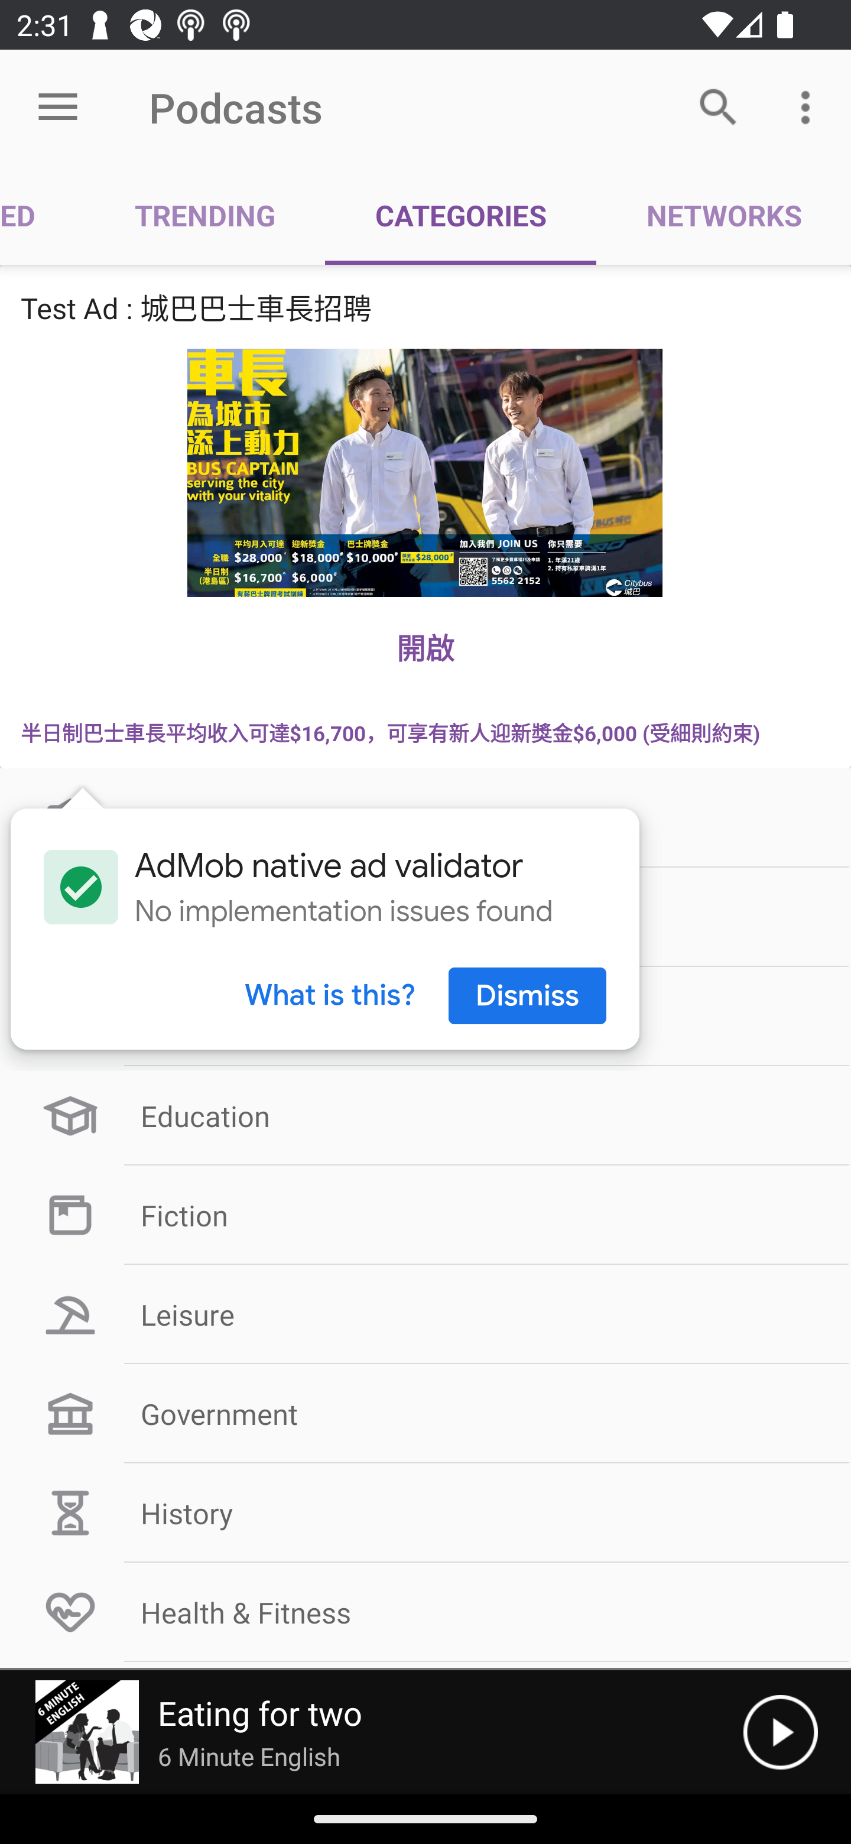 The width and height of the screenshot is (851, 1844). I want to click on 半日制巴士車長平均收入可達$16,700，可享有新人迎新獎金$6,000 (受細則約束), so click(425, 732).